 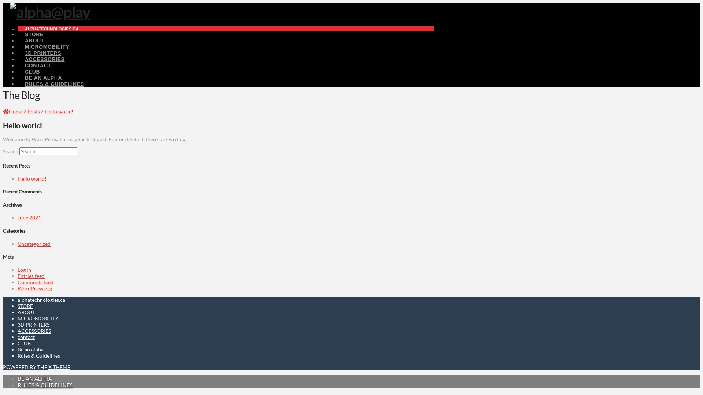 I want to click on Hello world!, so click(x=32, y=178).